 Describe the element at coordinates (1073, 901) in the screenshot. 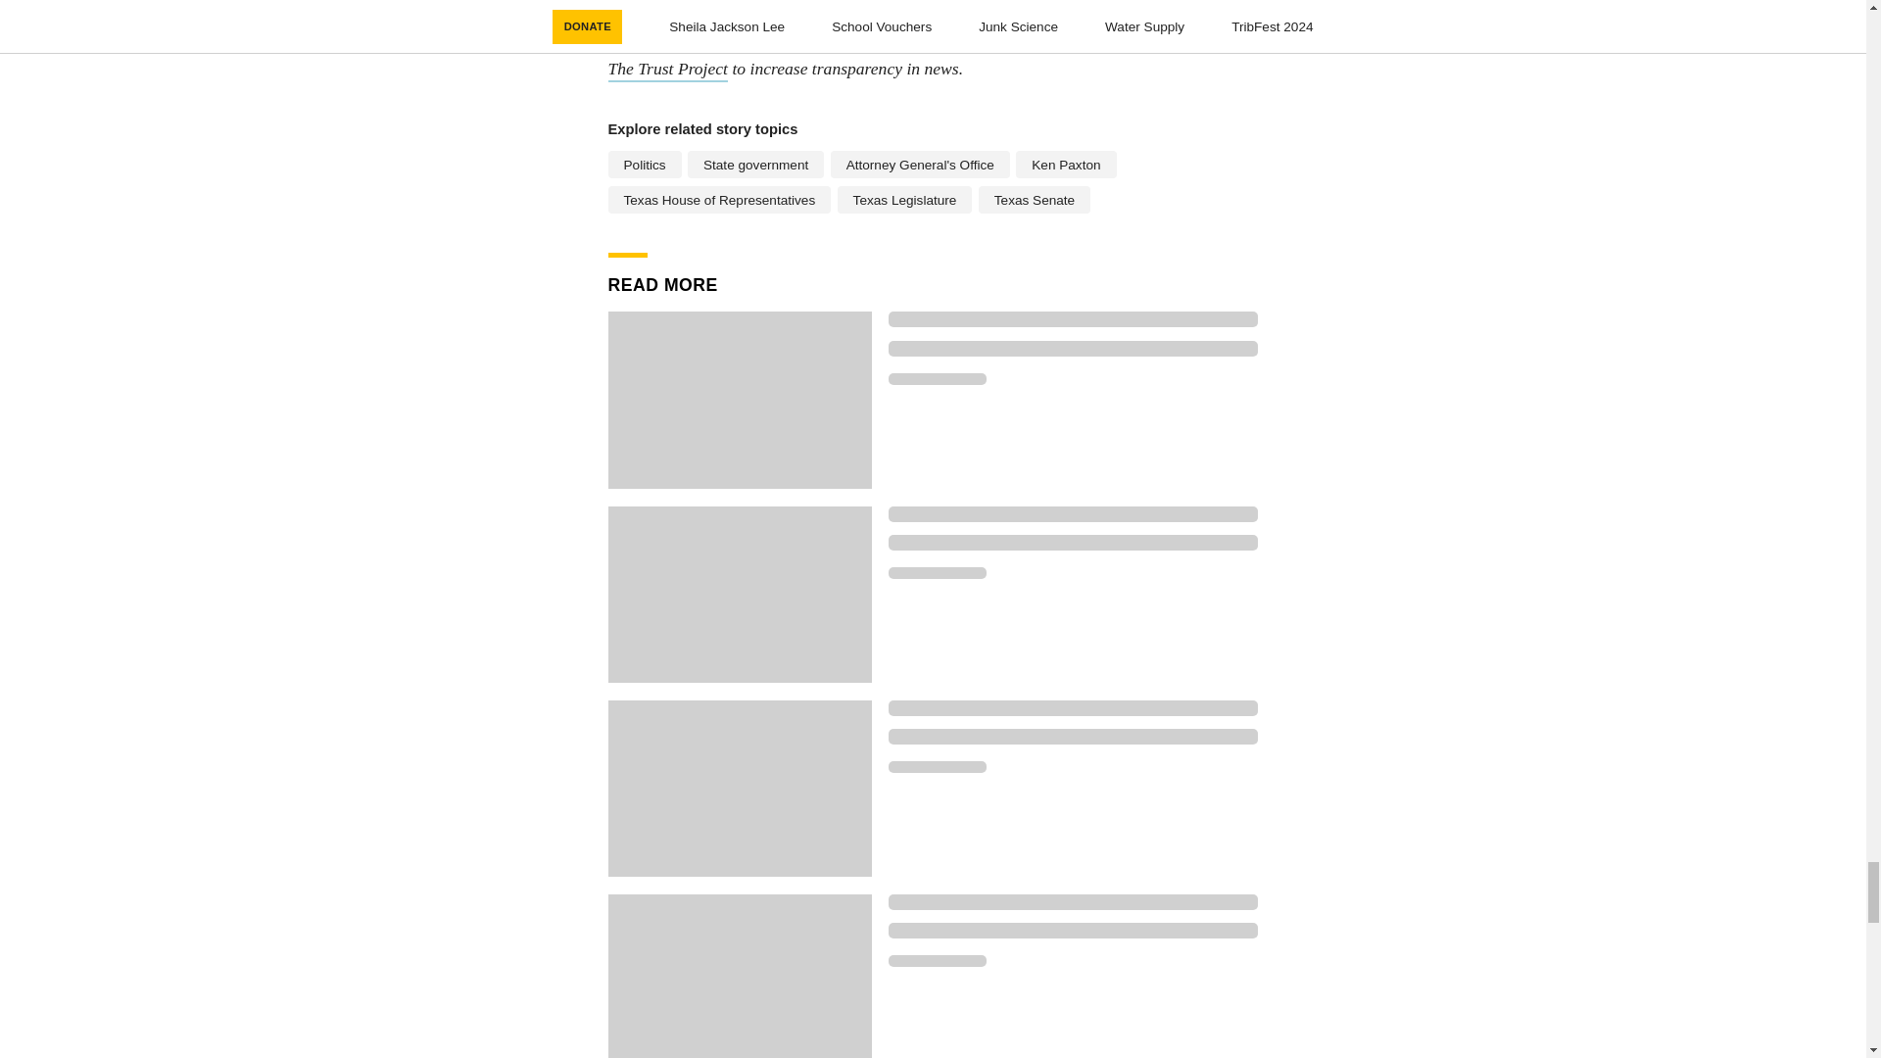

I see `Loading indicator` at that location.